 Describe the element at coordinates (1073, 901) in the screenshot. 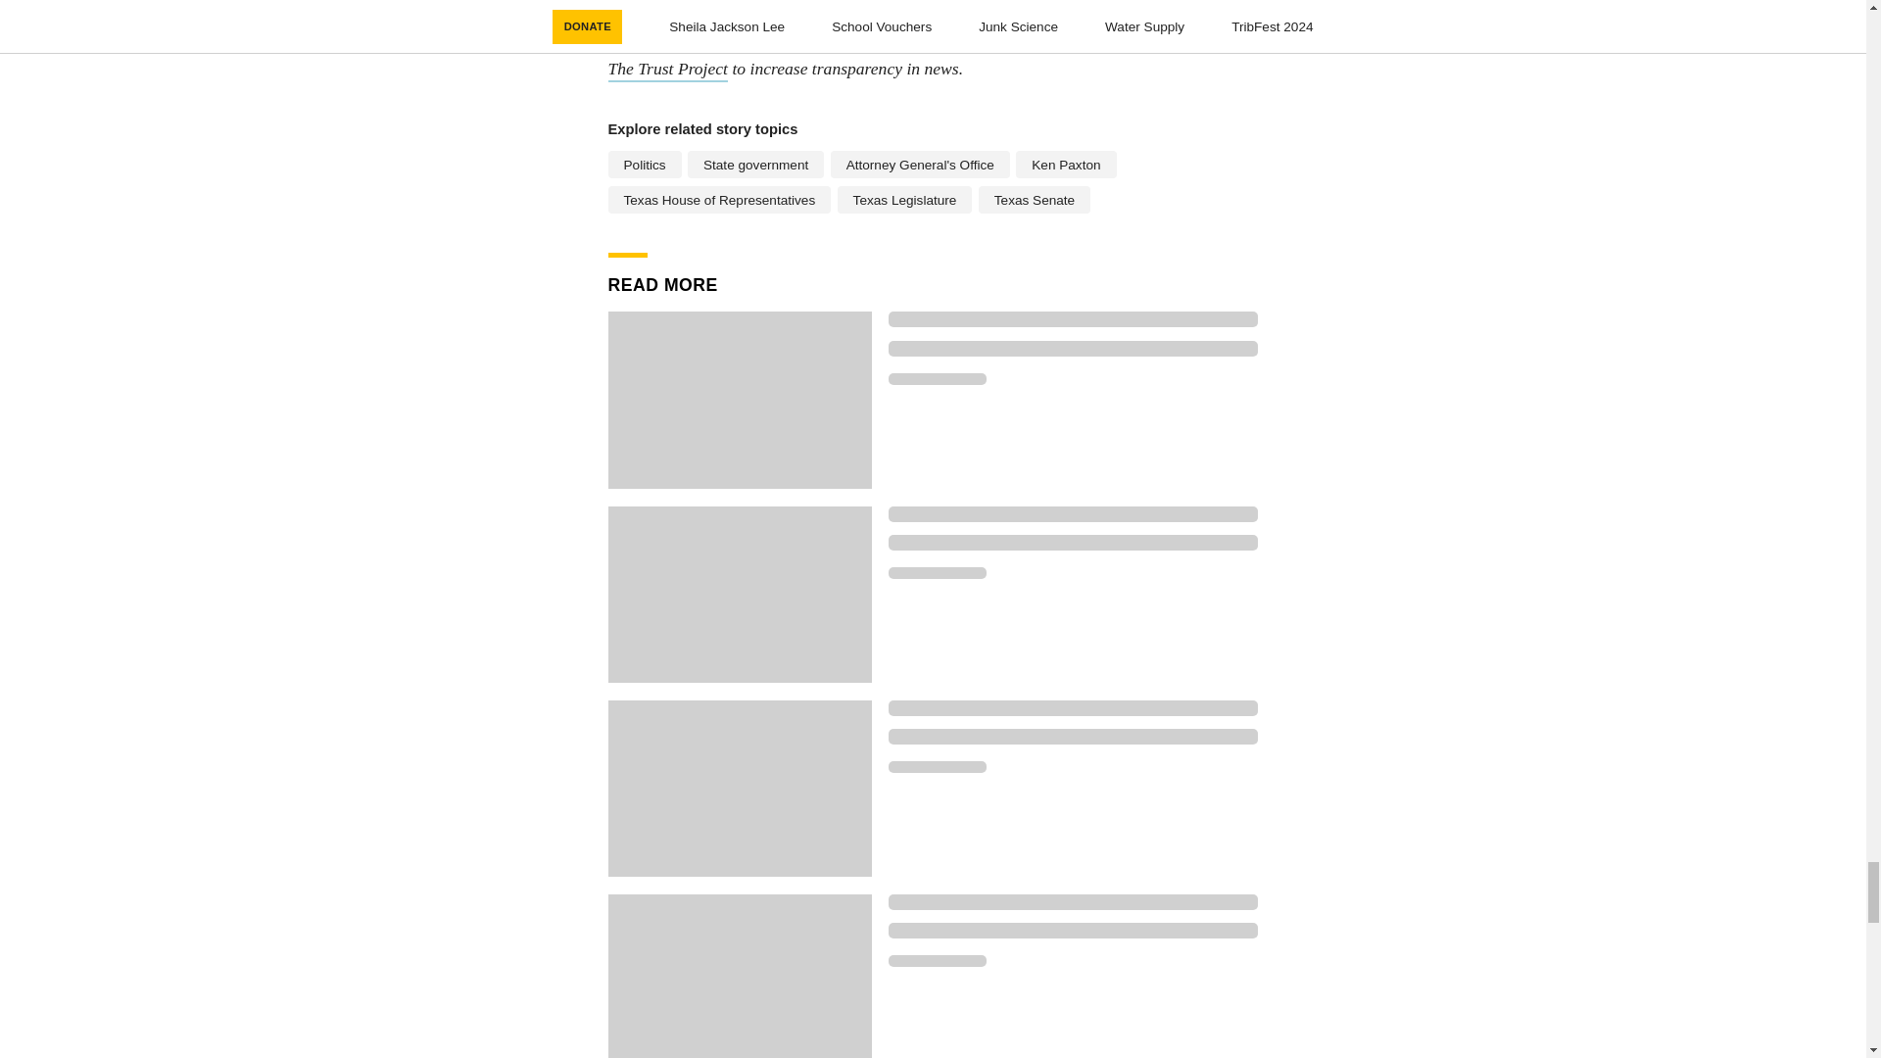

I see `Loading indicator` at that location.